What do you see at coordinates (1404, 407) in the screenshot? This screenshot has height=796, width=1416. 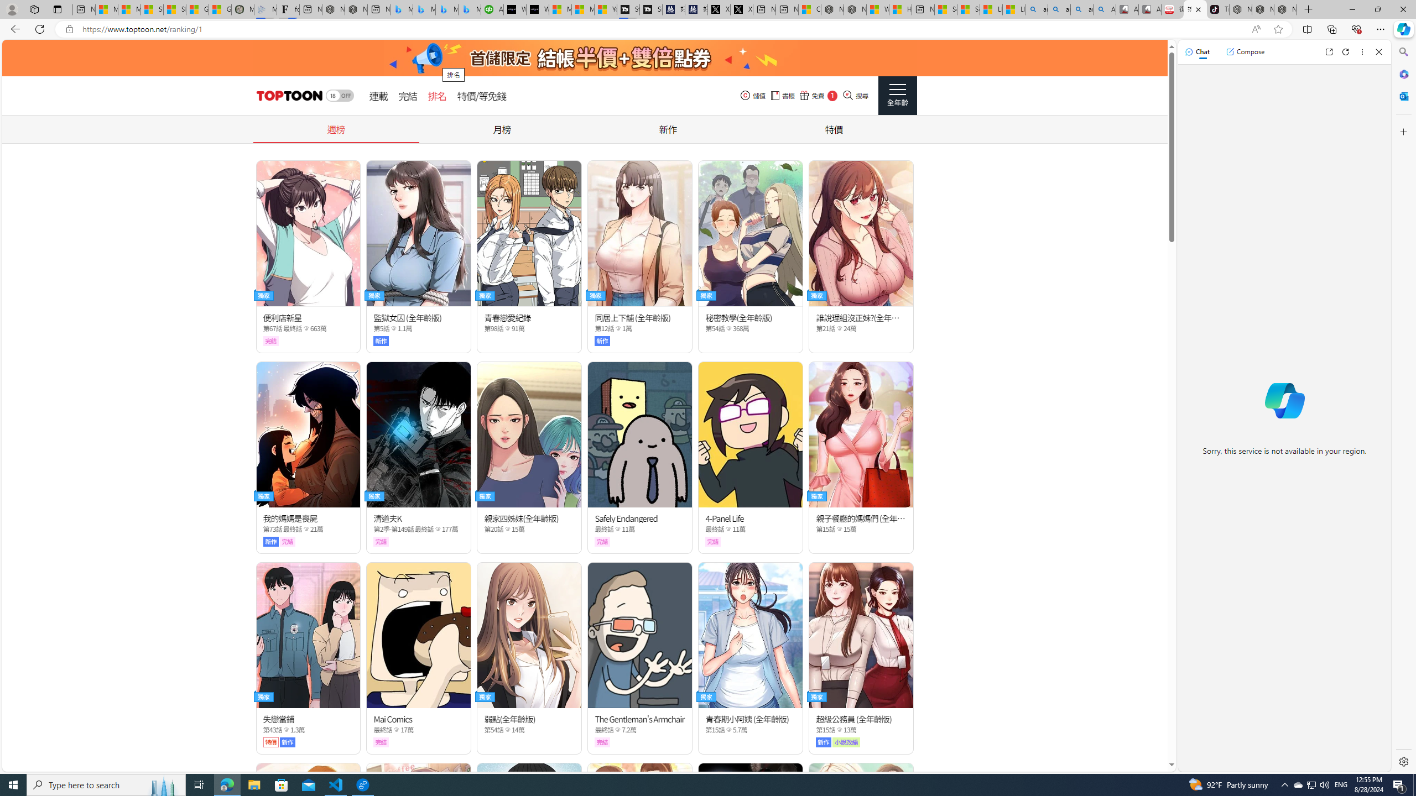 I see `Side bar` at bounding box center [1404, 407].